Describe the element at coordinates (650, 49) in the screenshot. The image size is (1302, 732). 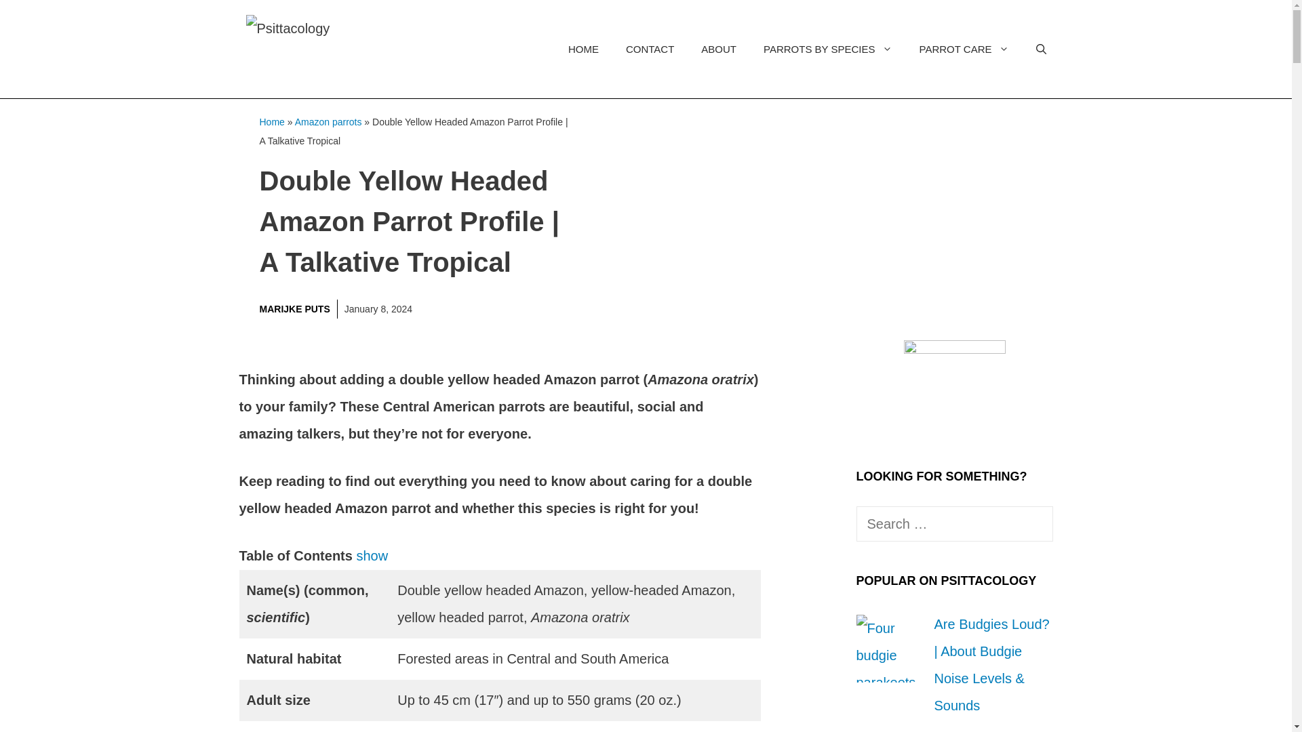
I see `CONTACT` at that location.